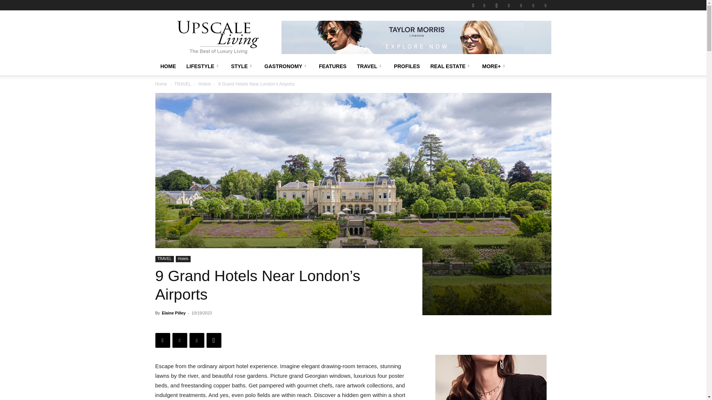 This screenshot has height=400, width=712. I want to click on Facebook, so click(484, 5).